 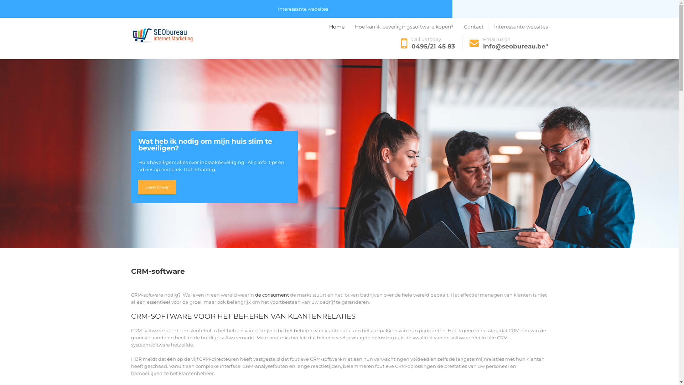 What do you see at coordinates (303, 9) in the screenshot?
I see `Interessante websites` at bounding box center [303, 9].